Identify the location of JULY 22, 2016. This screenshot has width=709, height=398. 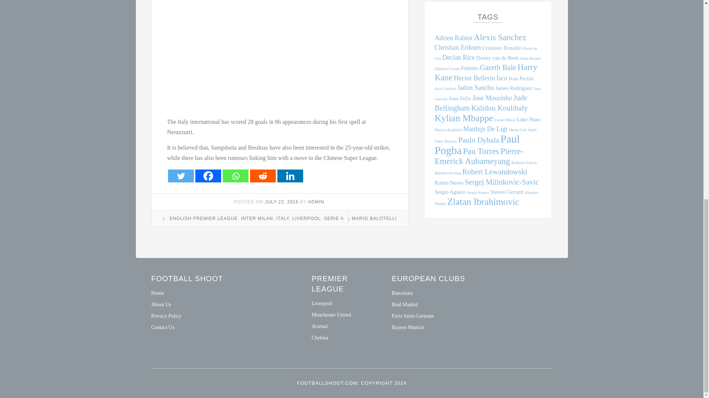
(281, 202).